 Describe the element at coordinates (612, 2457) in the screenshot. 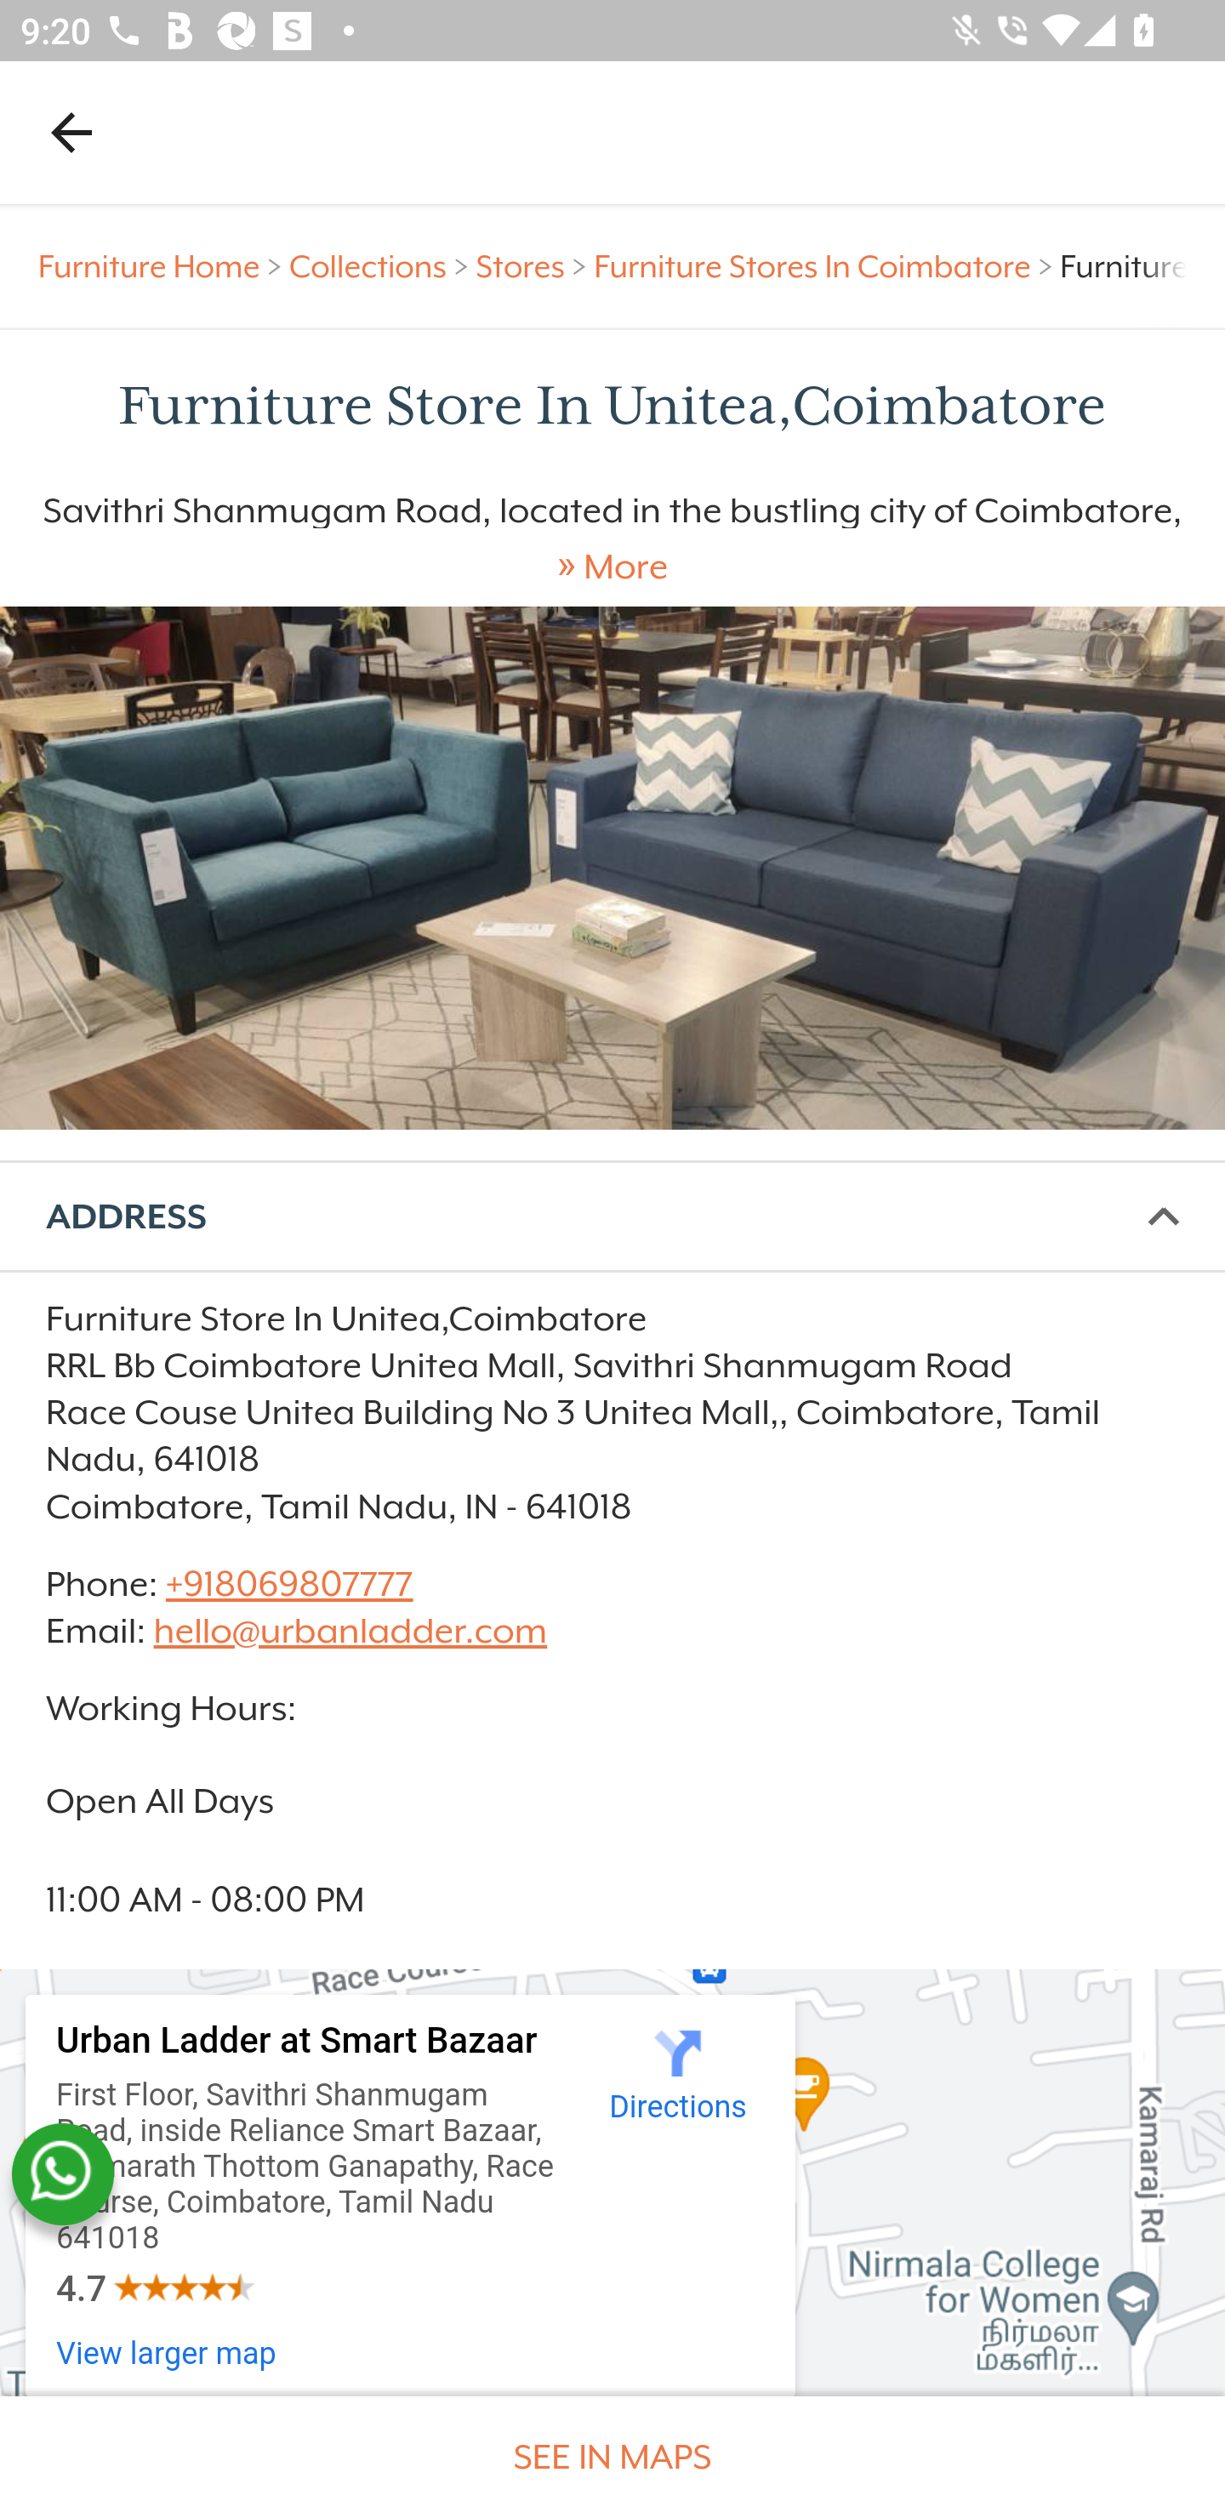

I see `SEE IN MAPS` at that location.